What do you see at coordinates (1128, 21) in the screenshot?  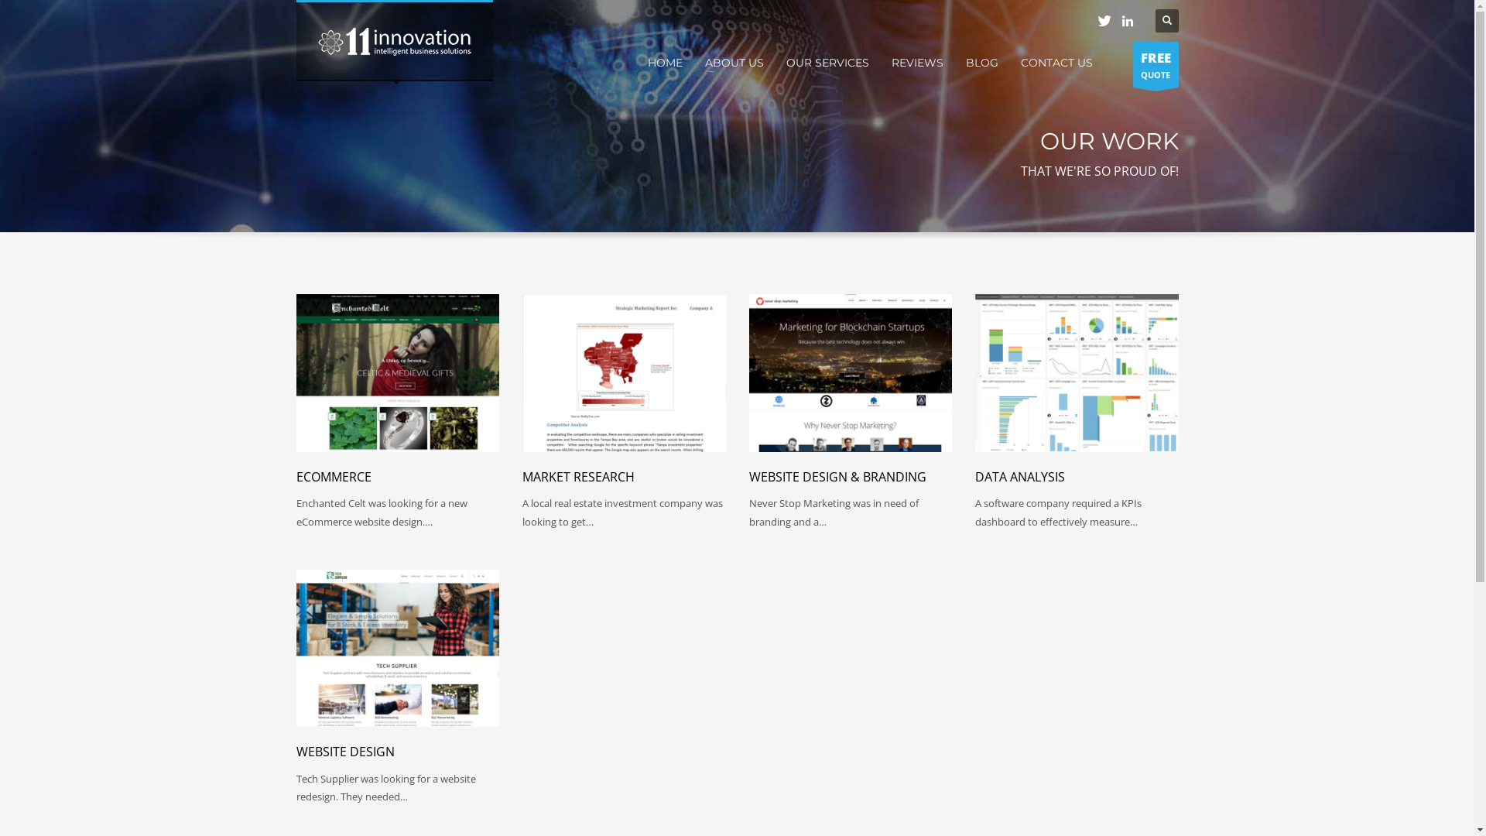 I see `LinkedIn` at bounding box center [1128, 21].